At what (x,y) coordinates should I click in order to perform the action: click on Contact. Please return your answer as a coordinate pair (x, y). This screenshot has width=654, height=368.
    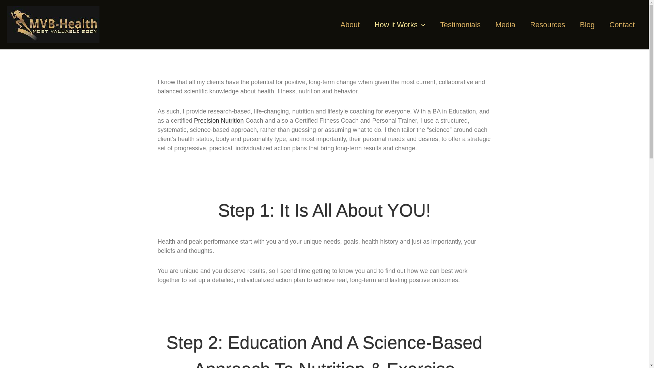
    Looking at the image, I should click on (622, 25).